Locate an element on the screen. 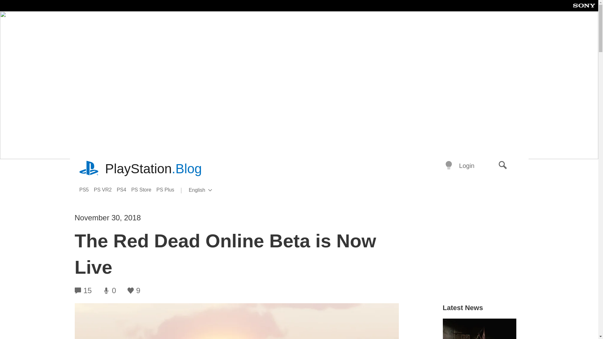  PS Store is located at coordinates (144, 190).